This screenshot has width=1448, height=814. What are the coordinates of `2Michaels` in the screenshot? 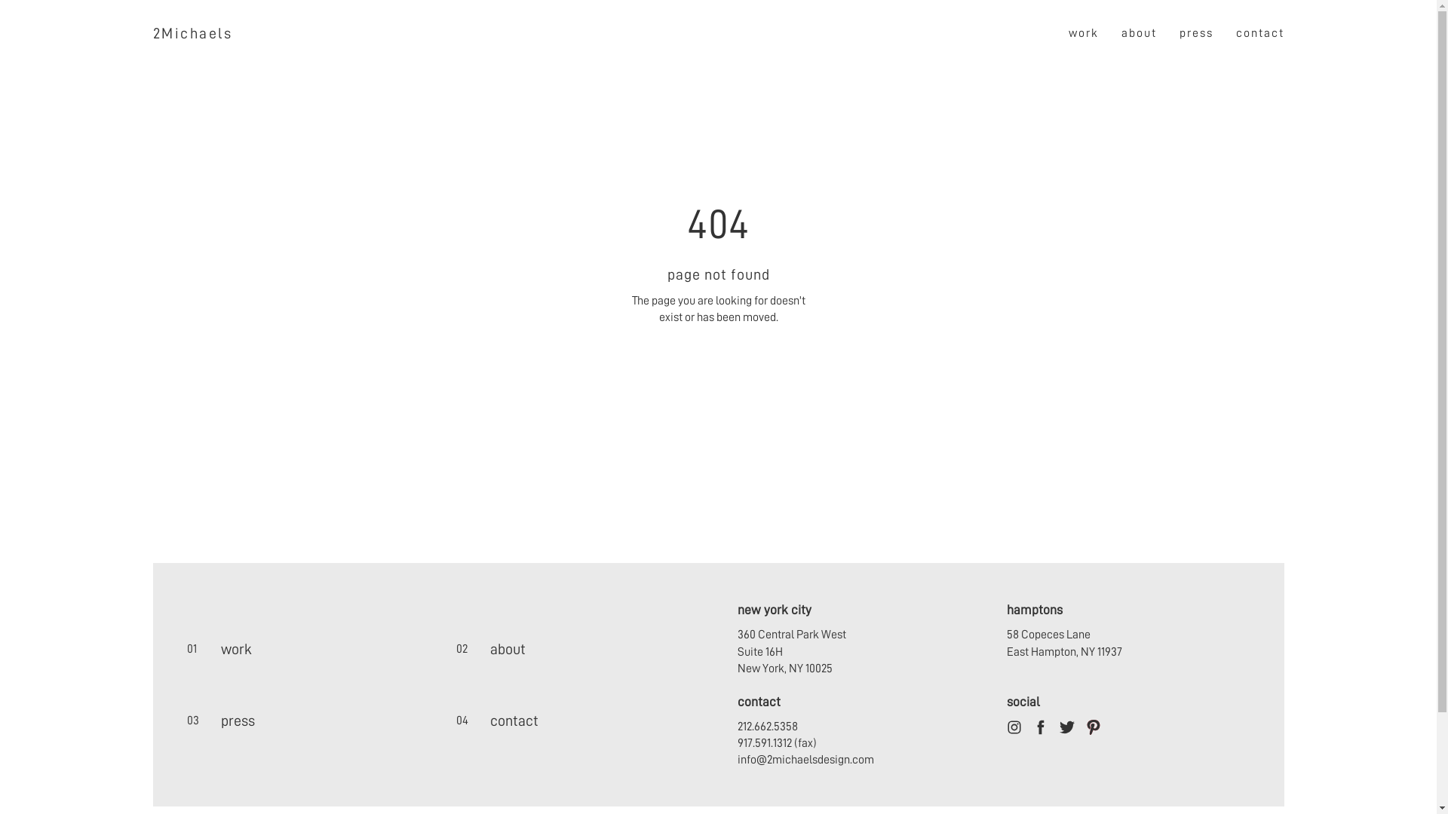 It's located at (192, 33).